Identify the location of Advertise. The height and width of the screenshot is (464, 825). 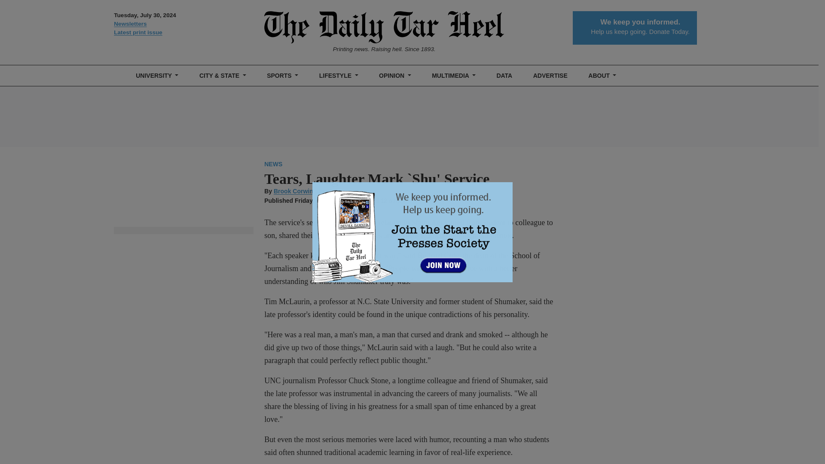
(550, 75).